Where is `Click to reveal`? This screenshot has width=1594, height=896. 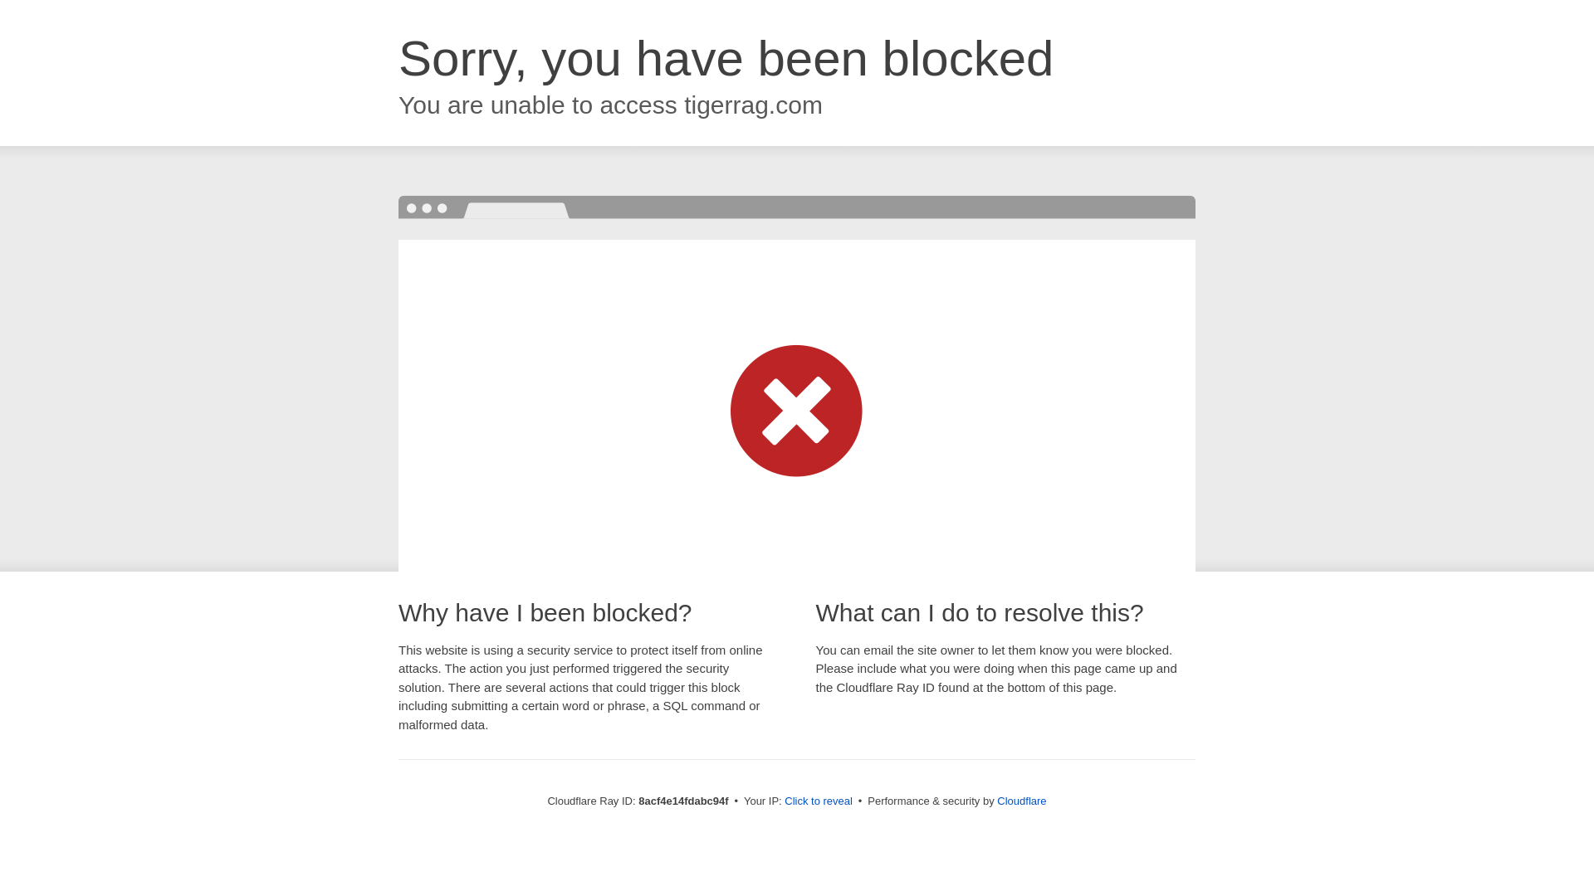
Click to reveal is located at coordinates (819, 801).